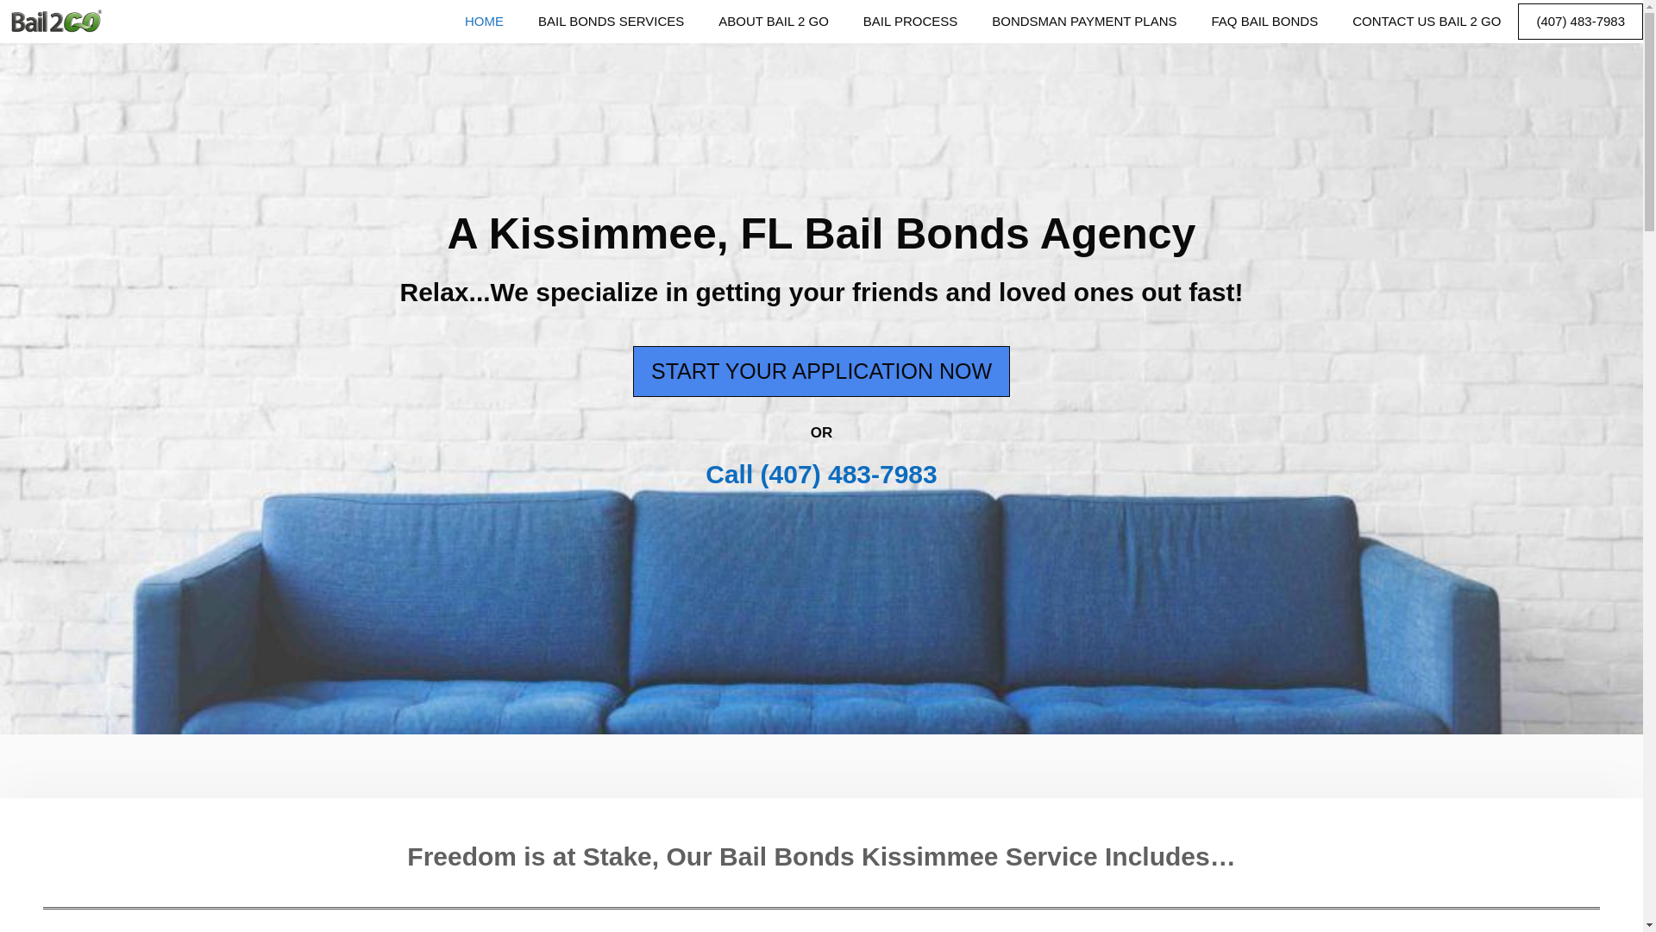 This screenshot has height=932, width=1656. What do you see at coordinates (1084, 21) in the screenshot?
I see `BONDSMAN PAYMENT PLANS` at bounding box center [1084, 21].